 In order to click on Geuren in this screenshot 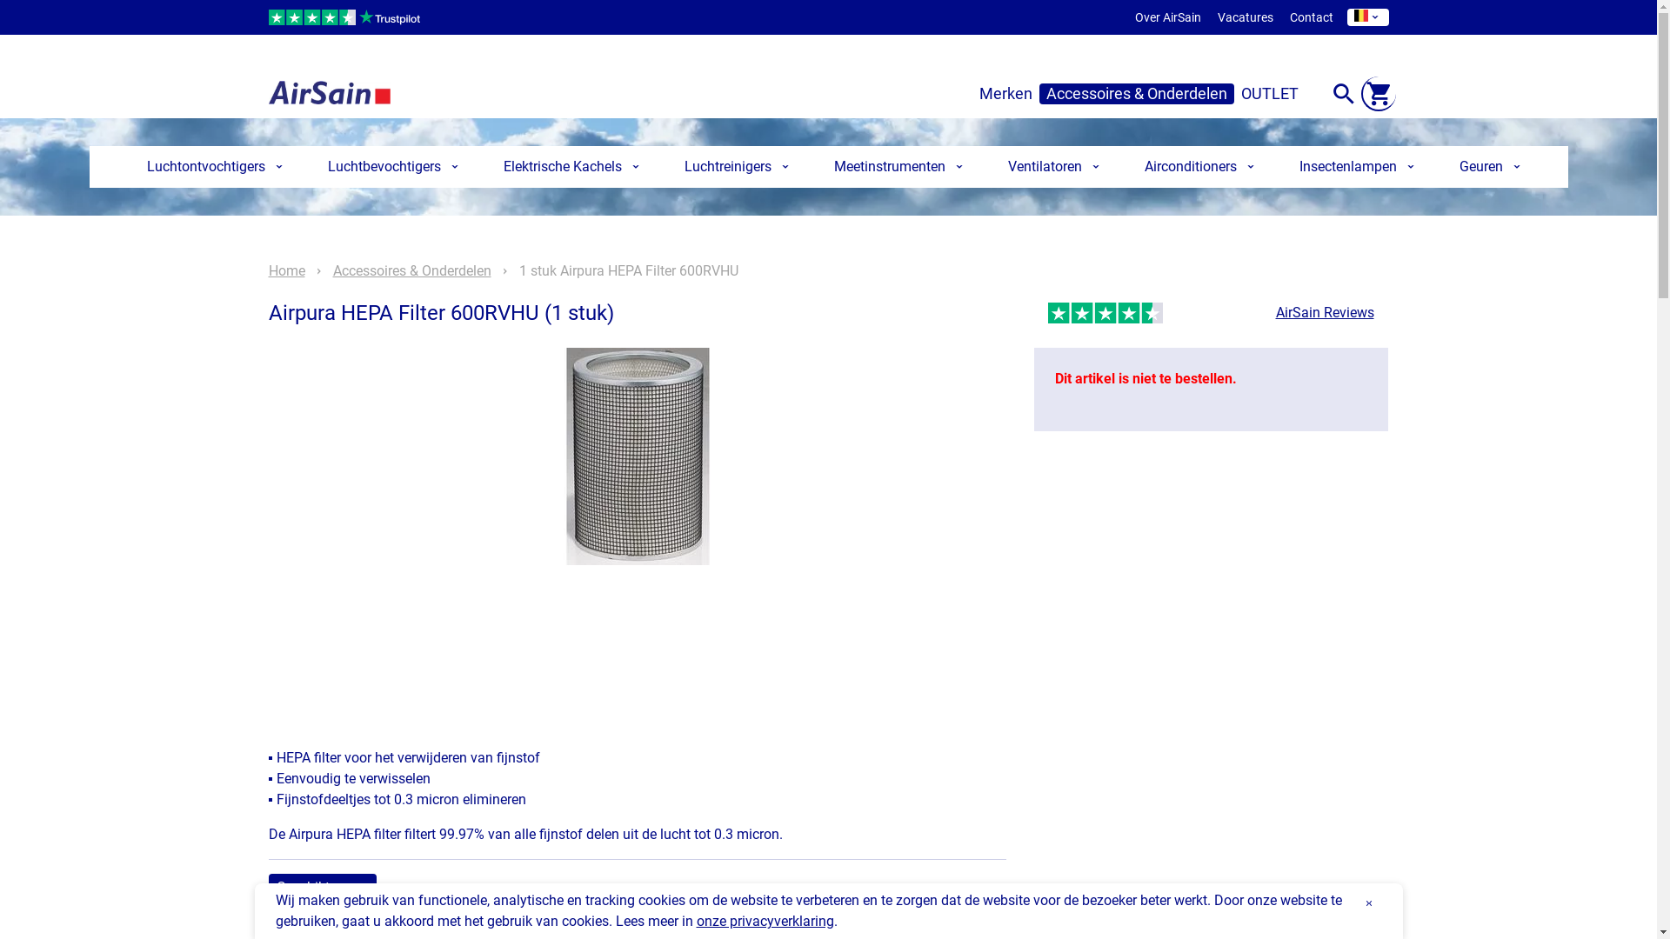, I will do `click(1485, 167)`.